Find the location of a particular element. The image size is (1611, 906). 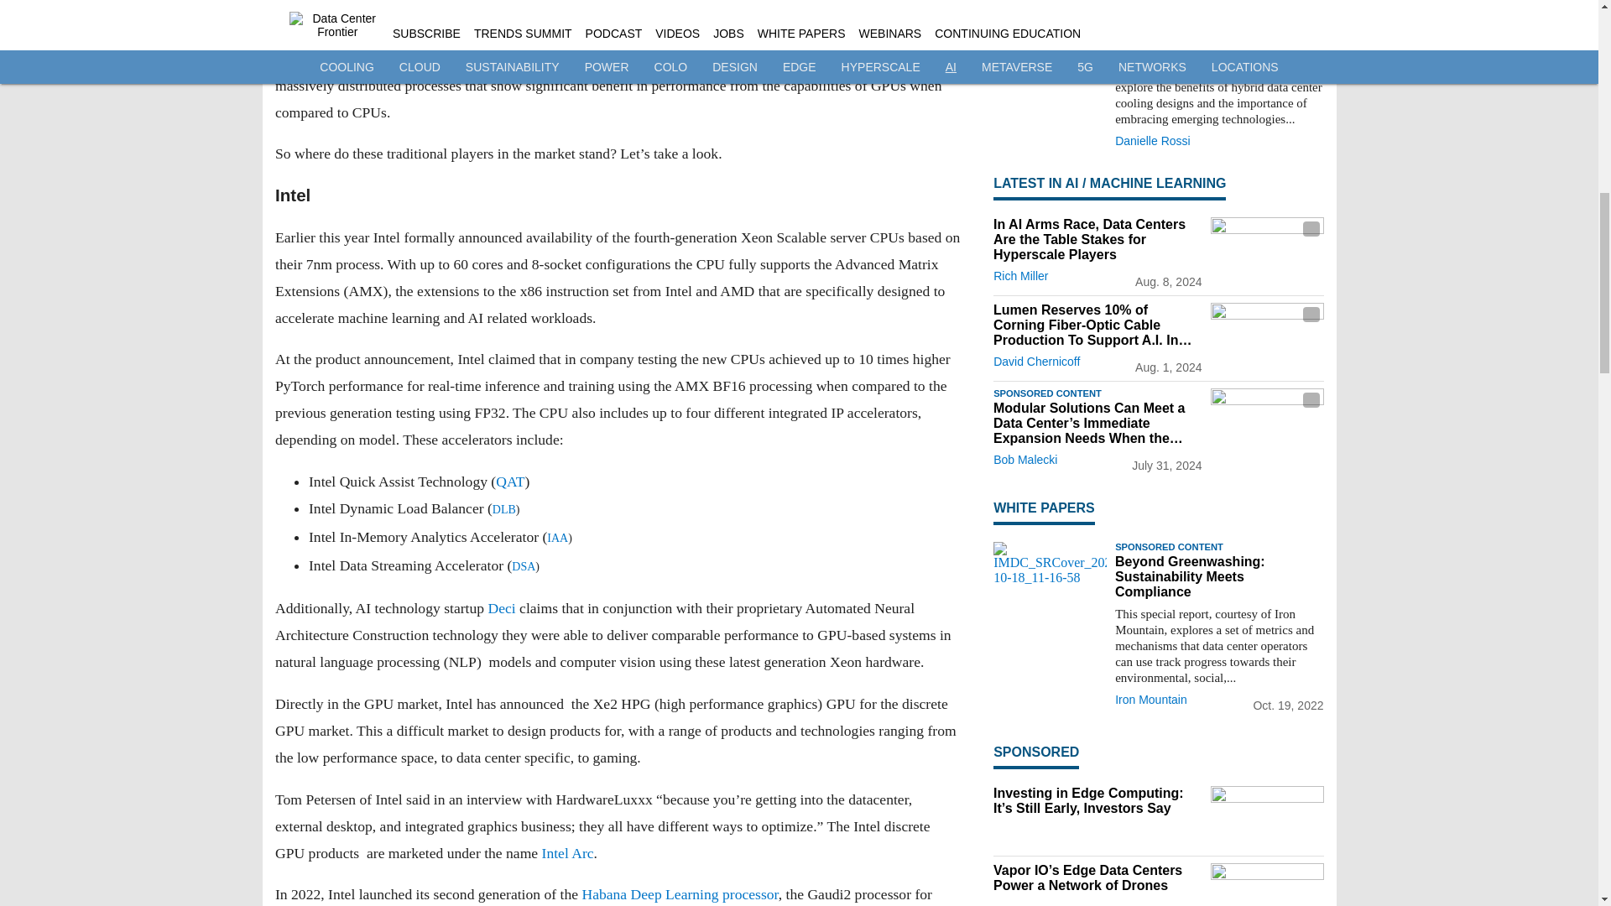

DLB is located at coordinates (503, 509).